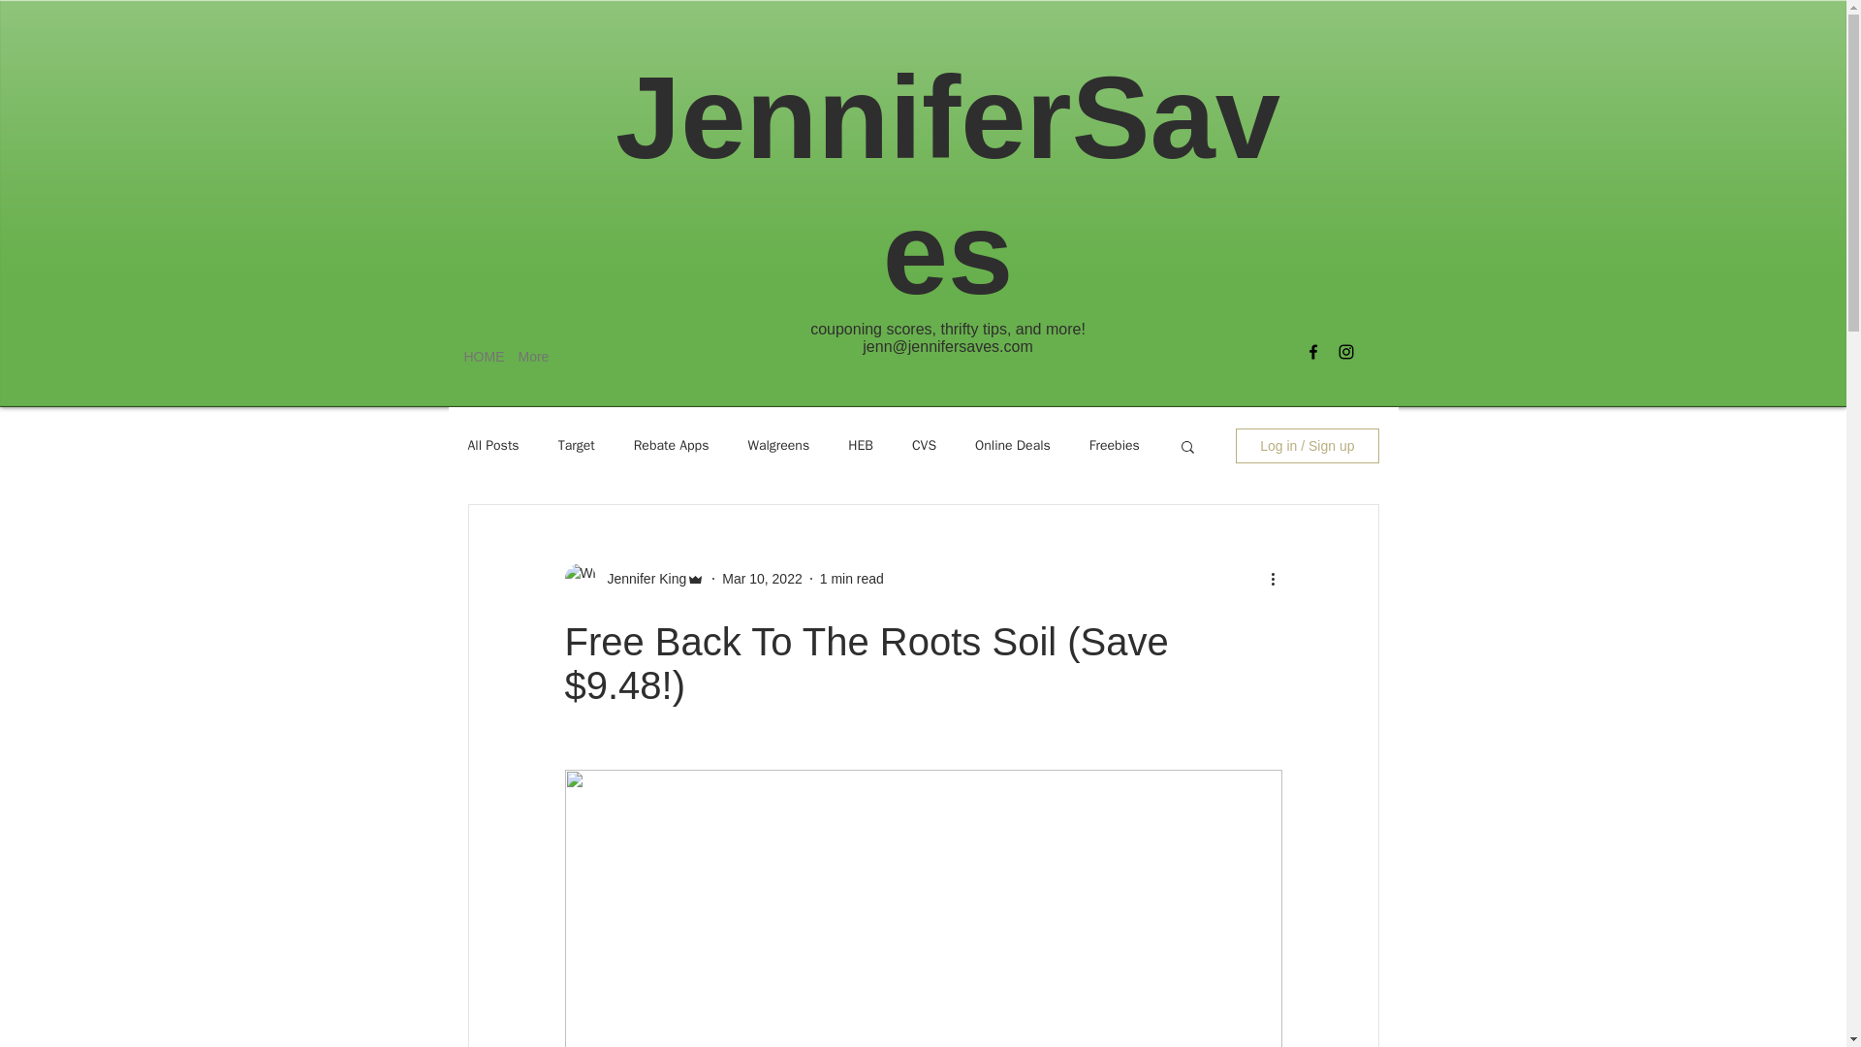 This screenshot has height=1047, width=1861. Describe the element at coordinates (492, 446) in the screenshot. I see `All Posts` at that location.